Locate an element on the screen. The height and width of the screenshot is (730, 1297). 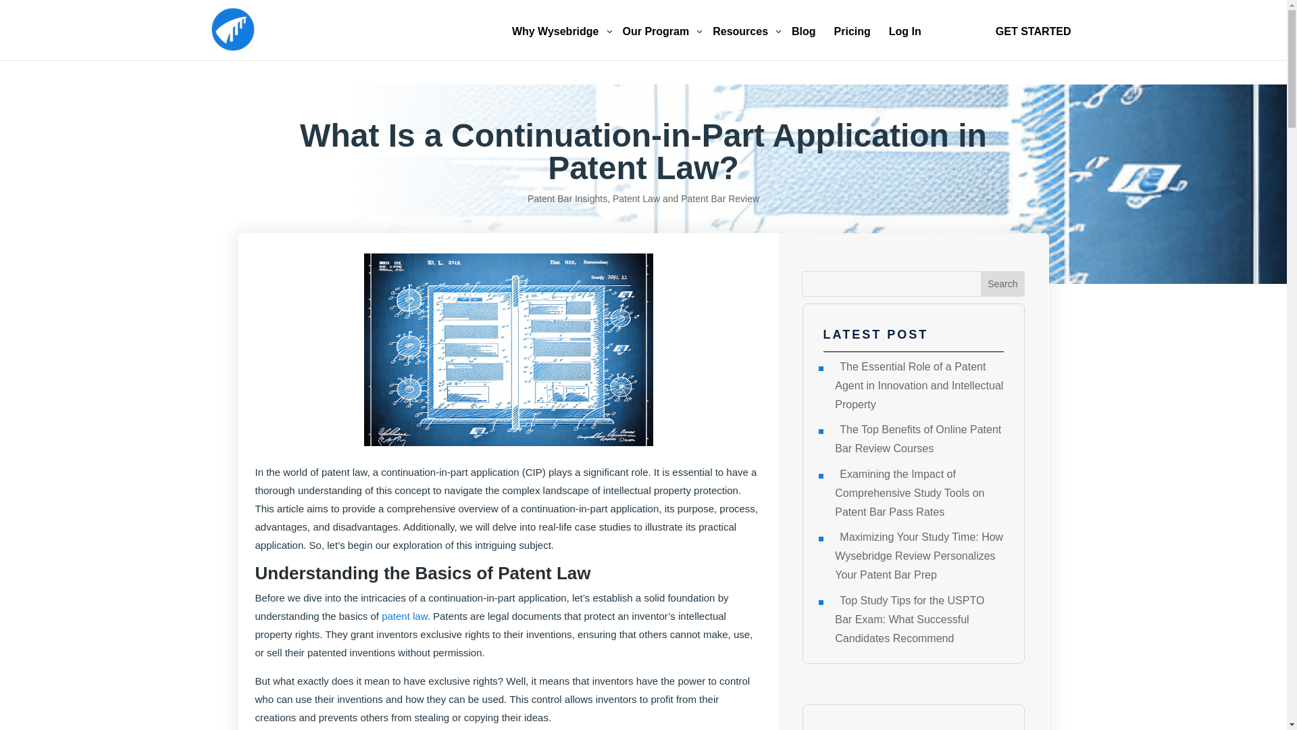
Wysebridge New Blue 80 is located at coordinates (1002, 284).